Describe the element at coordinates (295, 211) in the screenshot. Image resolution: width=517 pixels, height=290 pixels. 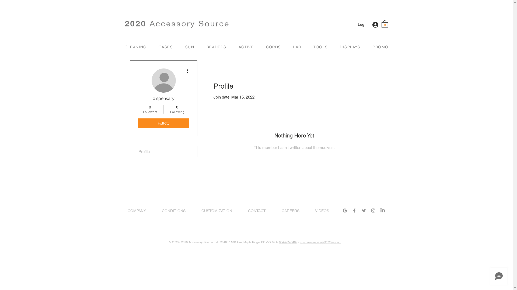
I see `CAREERS` at that location.